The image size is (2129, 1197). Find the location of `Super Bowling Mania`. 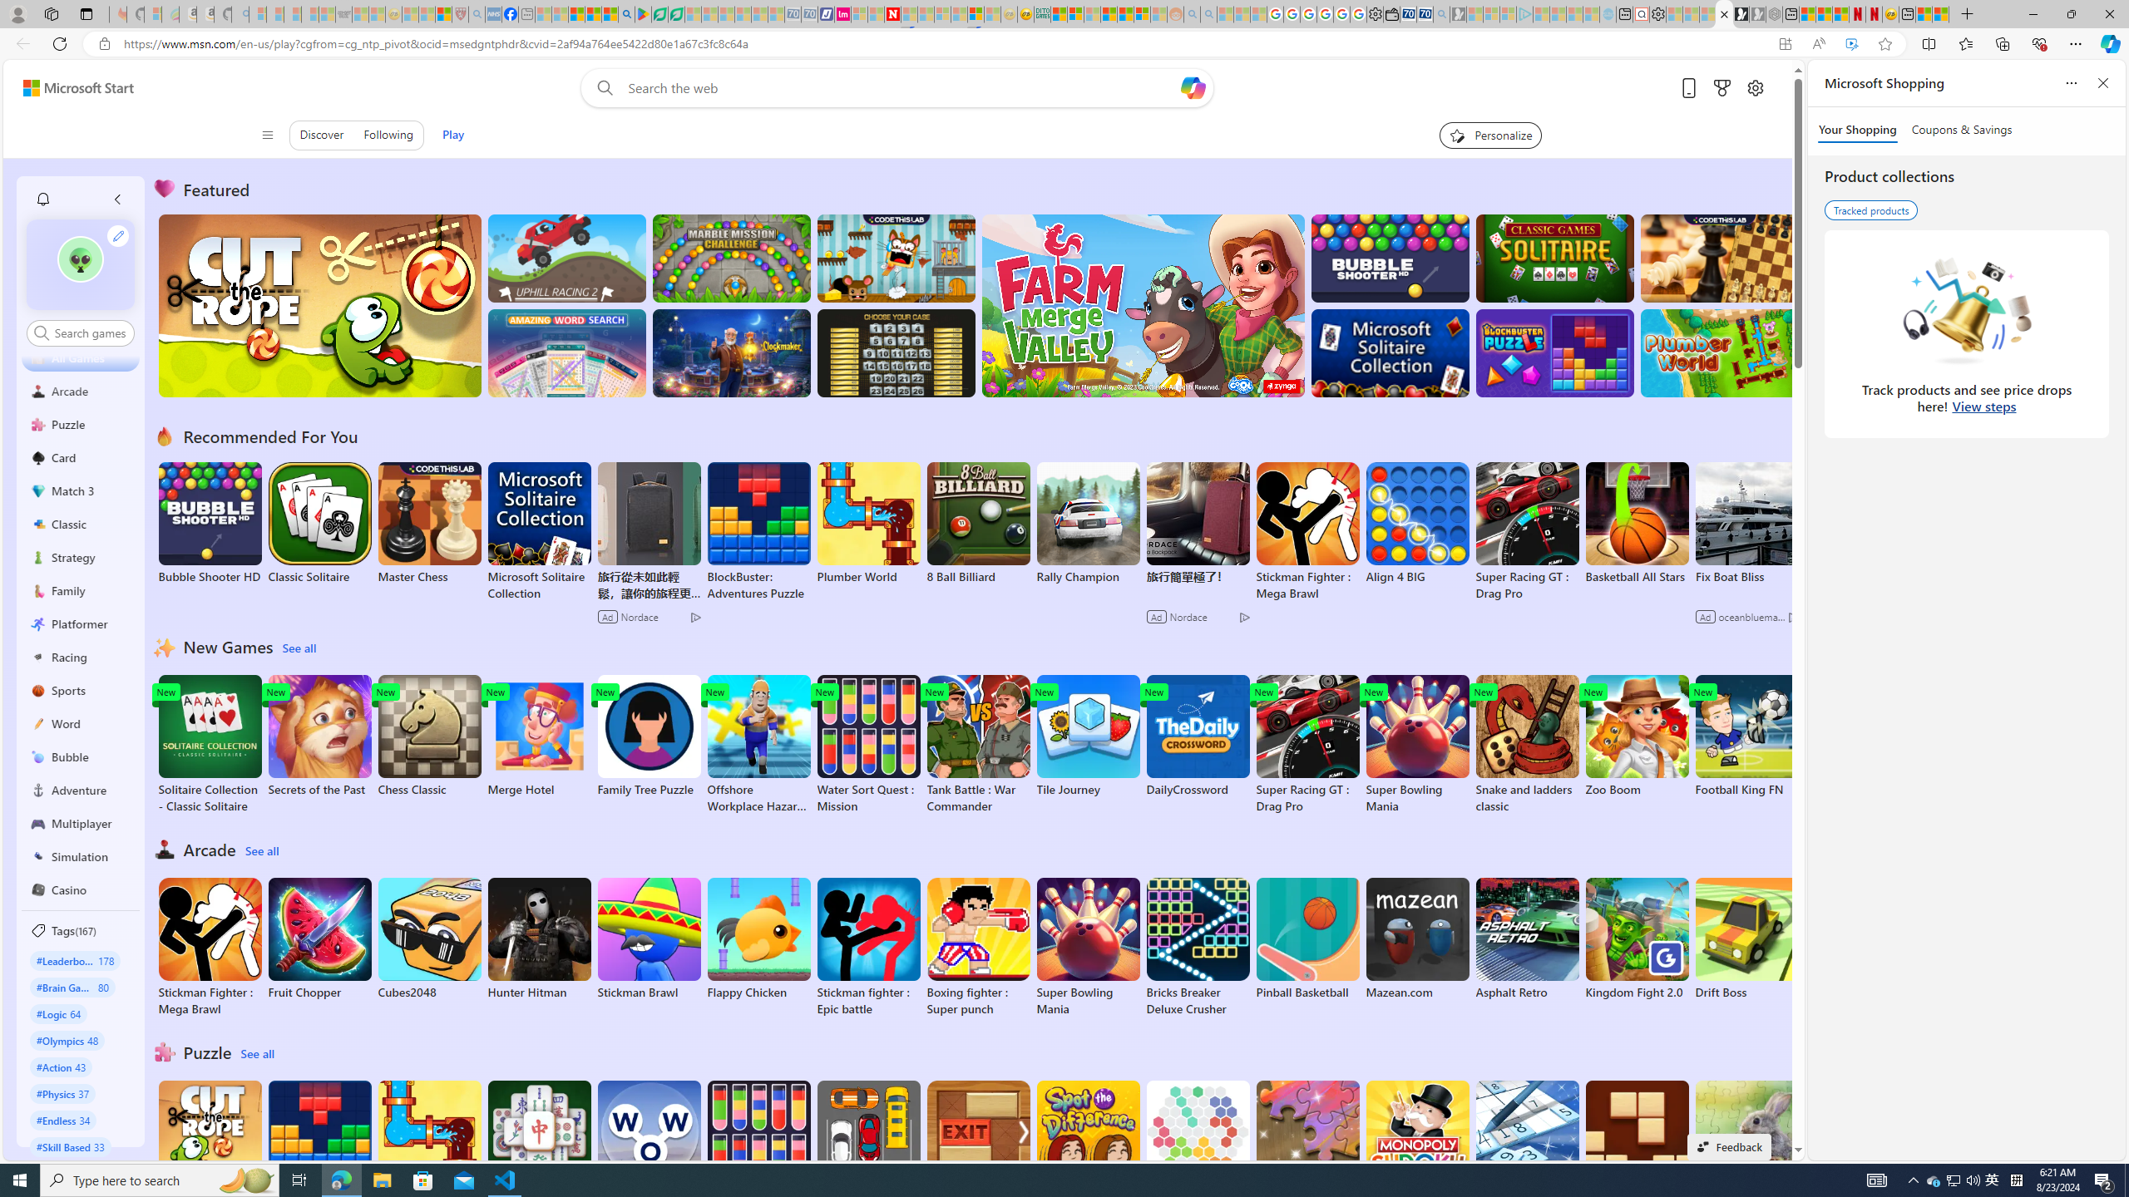

Super Bowling Mania is located at coordinates (1089, 948).